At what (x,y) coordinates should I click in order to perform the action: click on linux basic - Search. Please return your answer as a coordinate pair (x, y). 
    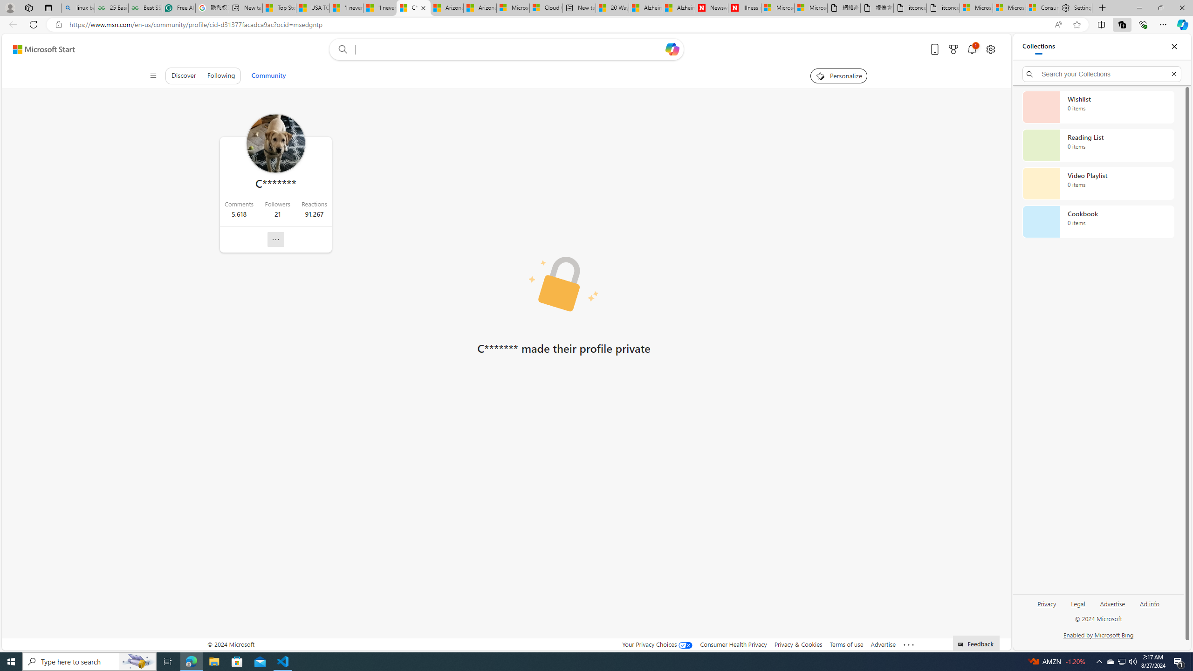
    Looking at the image, I should click on (78, 8).